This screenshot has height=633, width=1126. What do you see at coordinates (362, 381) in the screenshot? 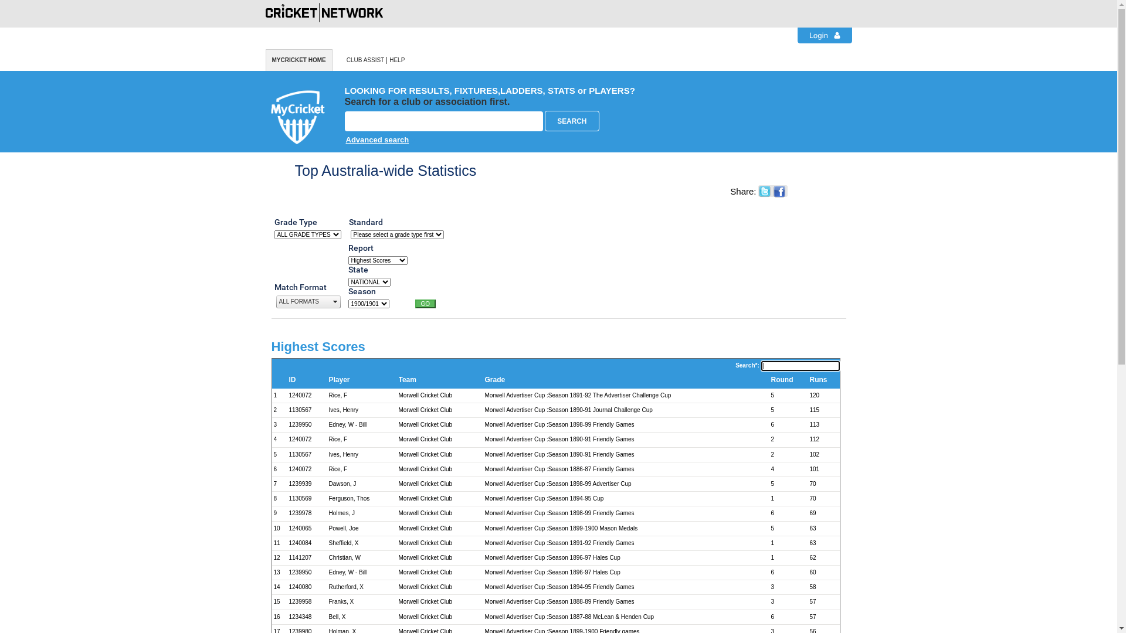
I see `Player` at bounding box center [362, 381].